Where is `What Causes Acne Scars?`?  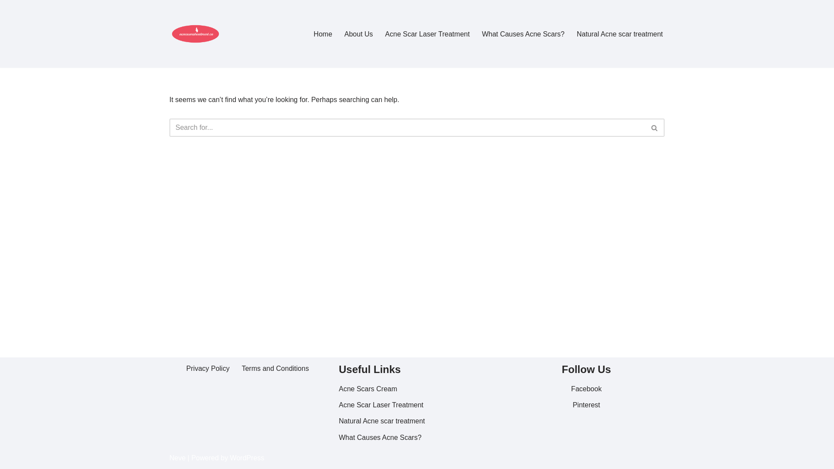 What Causes Acne Scars? is located at coordinates (523, 34).